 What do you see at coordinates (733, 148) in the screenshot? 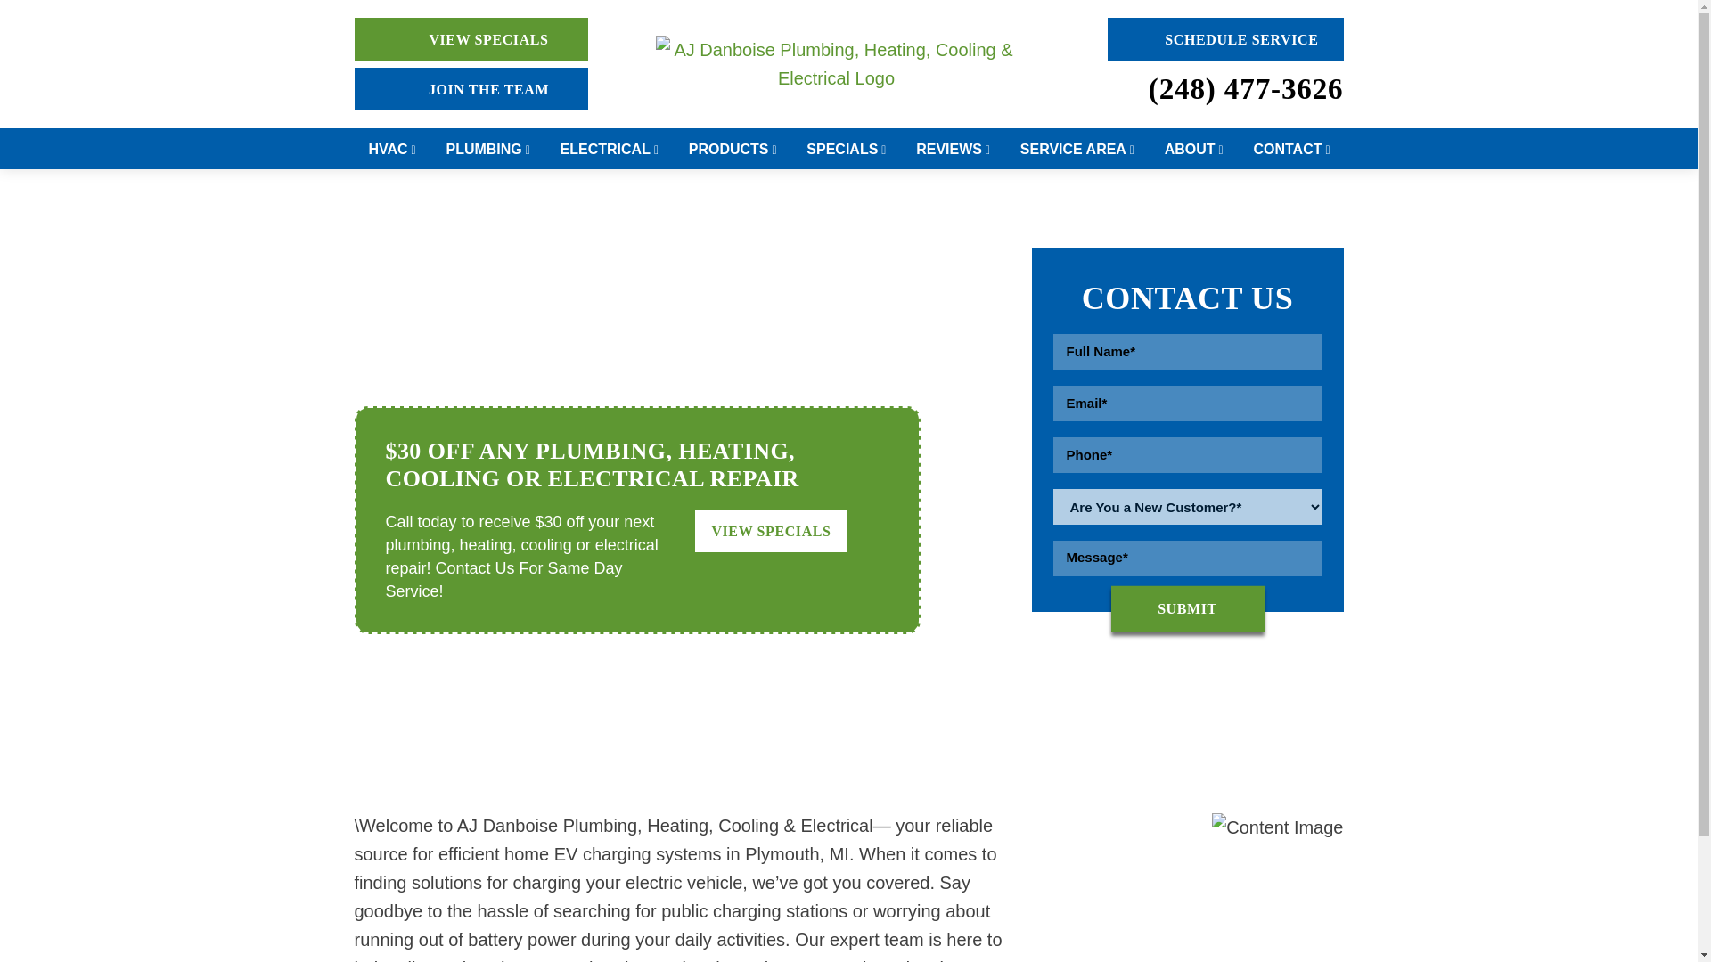
I see `PRODUCTS` at bounding box center [733, 148].